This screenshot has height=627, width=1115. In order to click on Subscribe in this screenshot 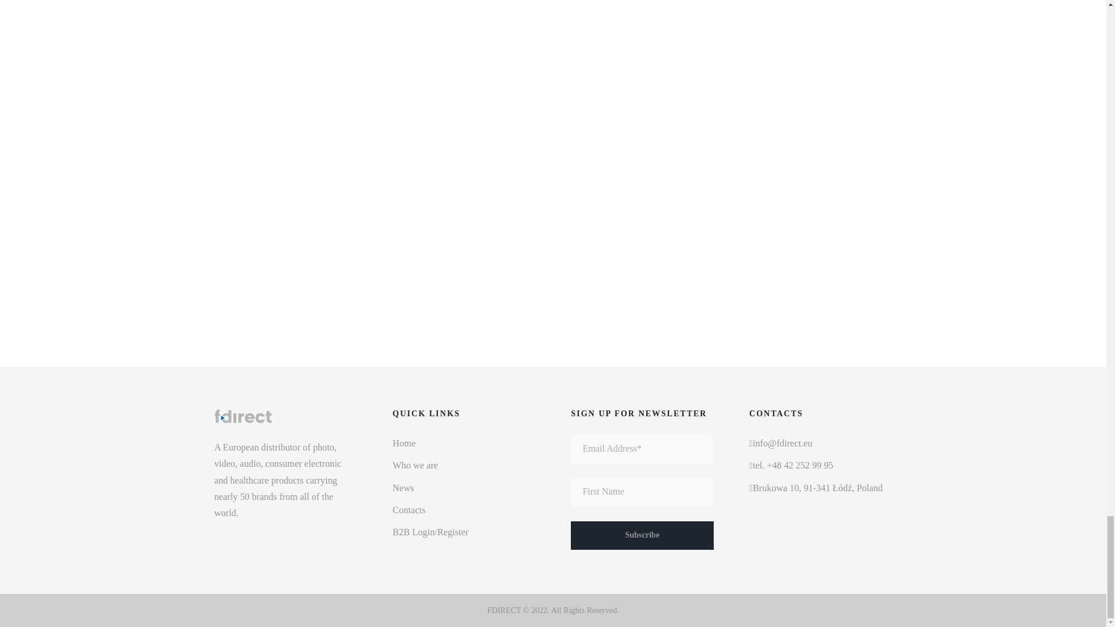, I will do `click(642, 535)`.